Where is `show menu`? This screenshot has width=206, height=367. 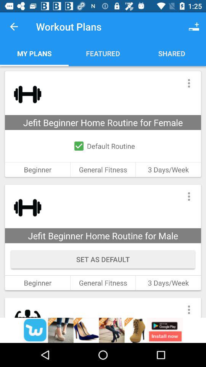
show menu is located at coordinates (188, 83).